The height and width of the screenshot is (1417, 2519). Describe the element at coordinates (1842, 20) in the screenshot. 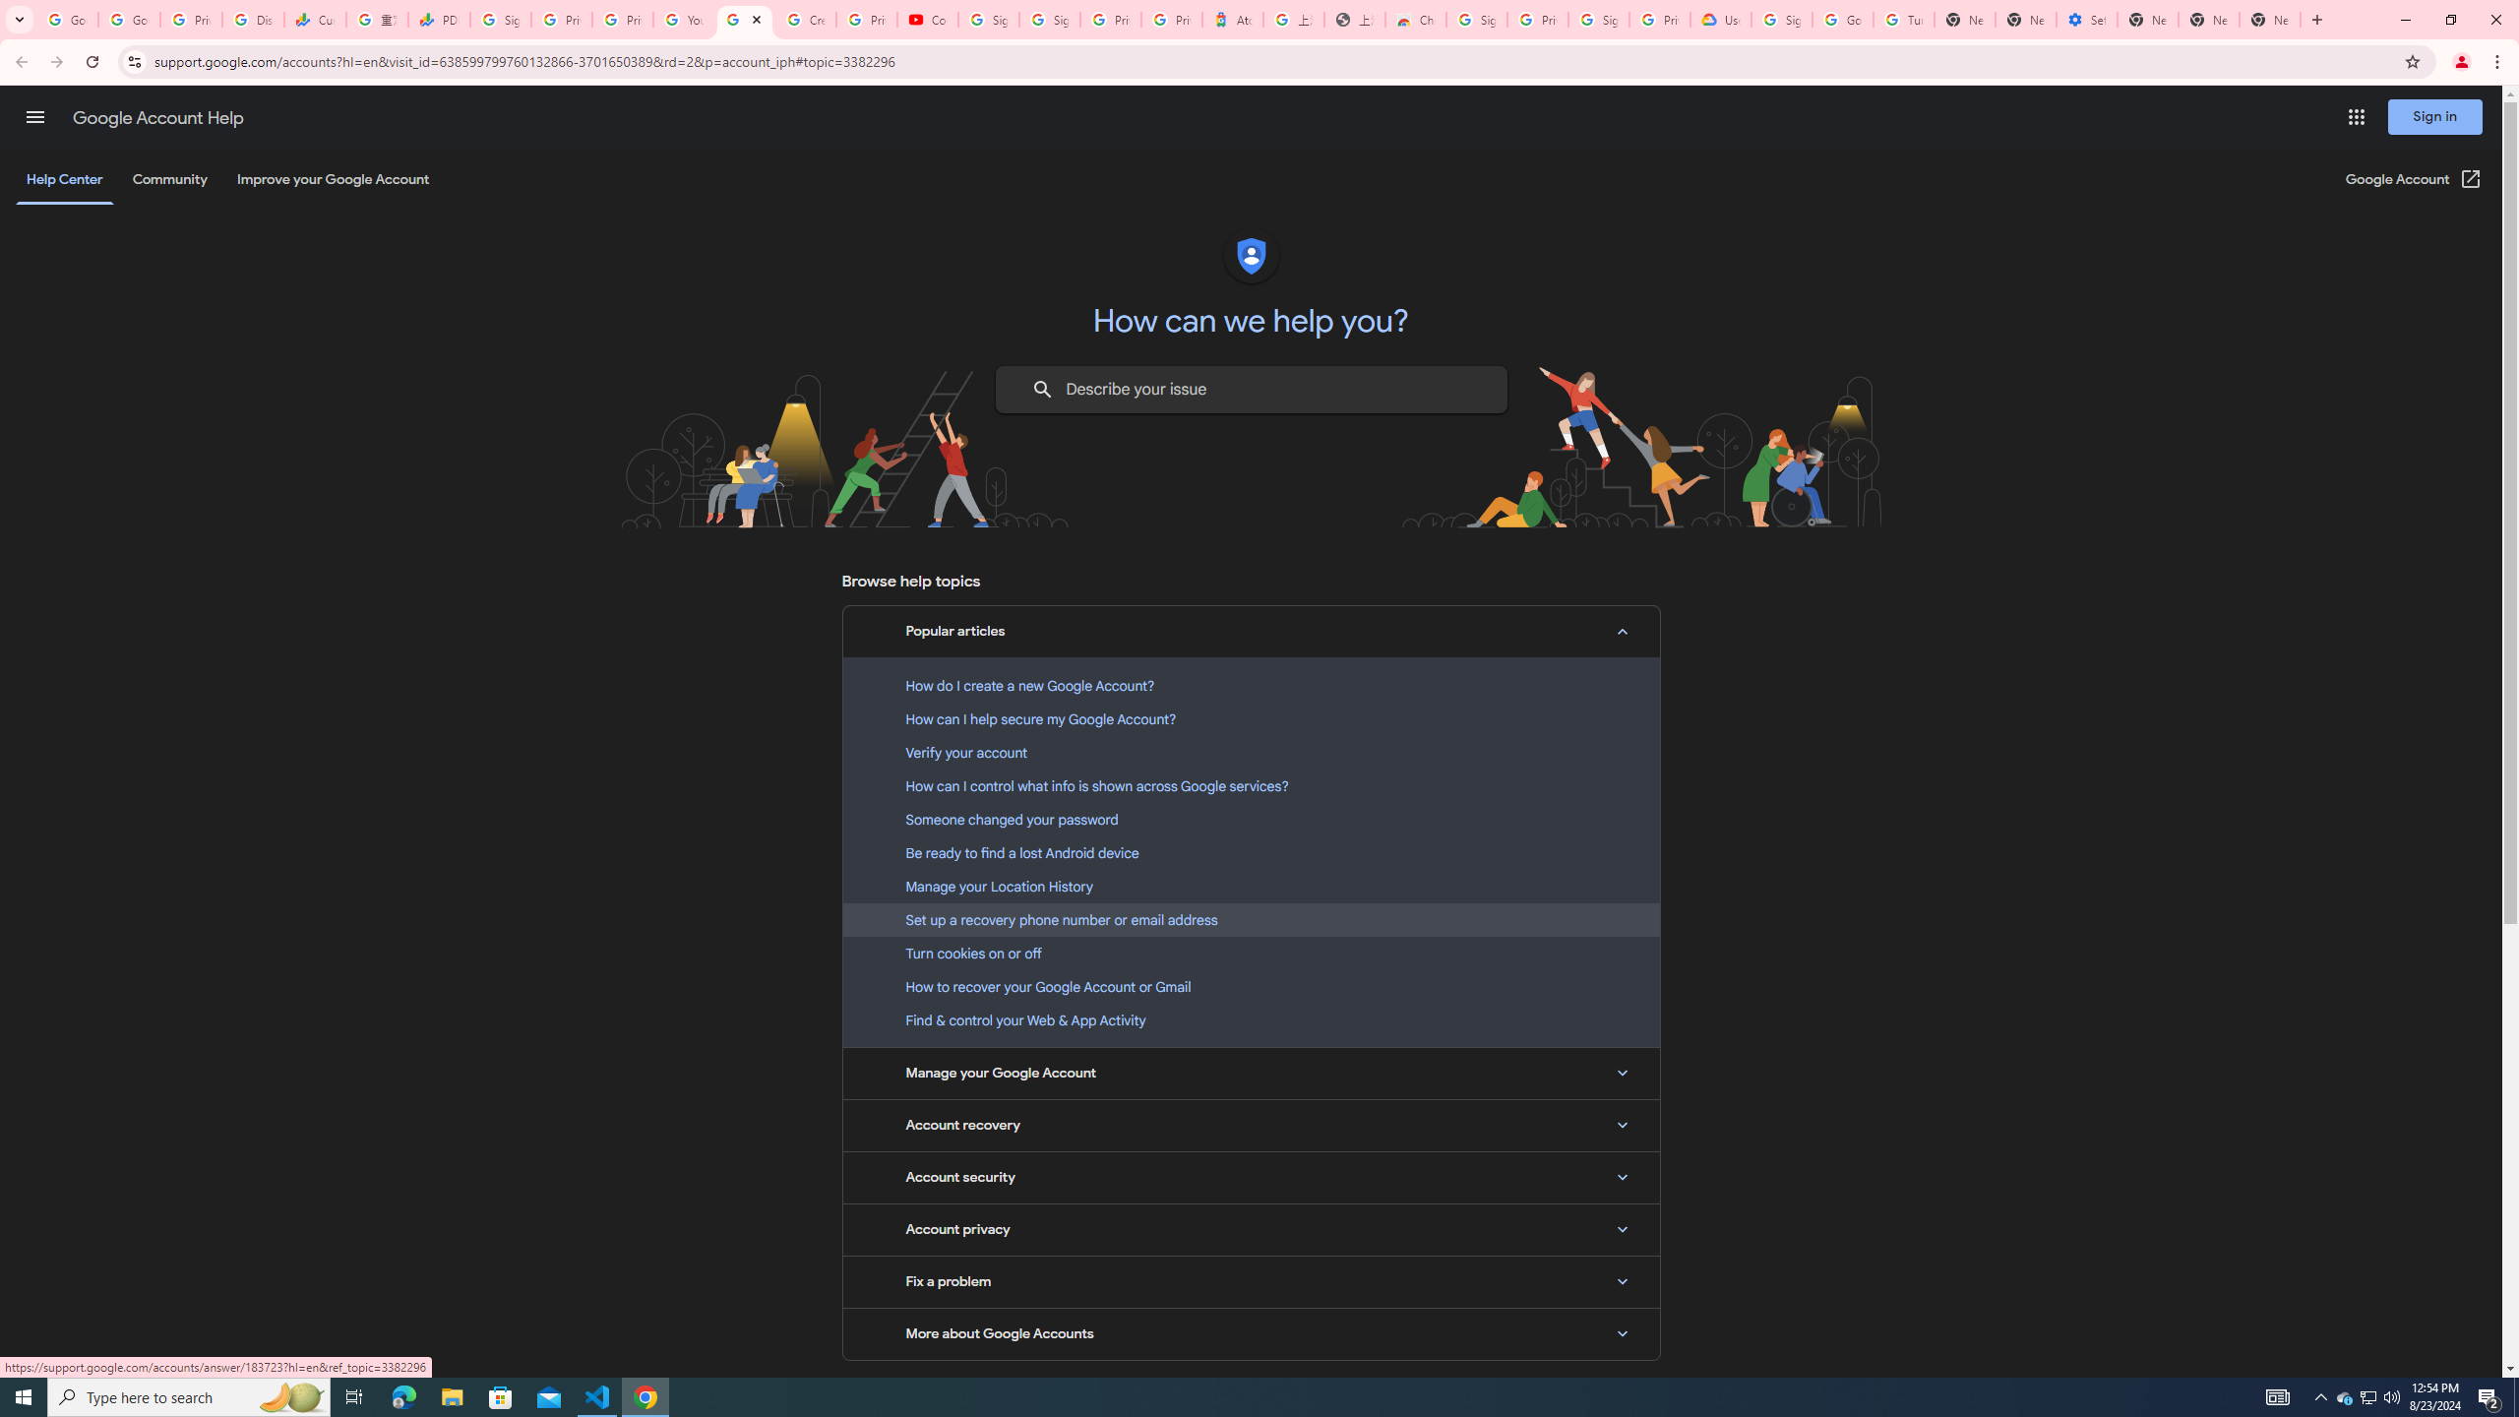

I see `Google Account Help` at that location.